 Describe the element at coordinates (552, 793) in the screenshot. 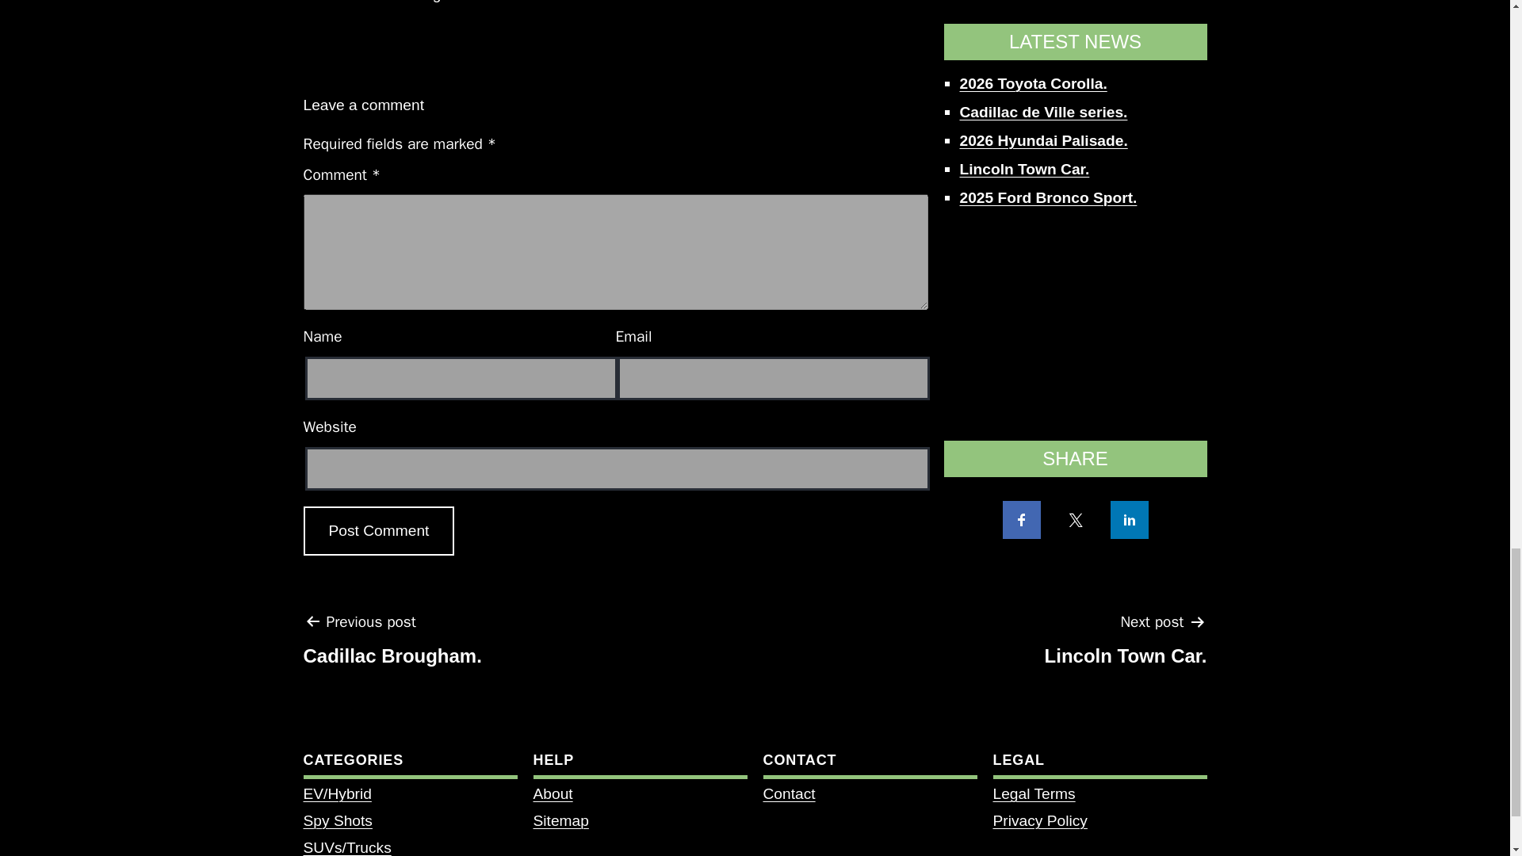

I see `About` at that location.